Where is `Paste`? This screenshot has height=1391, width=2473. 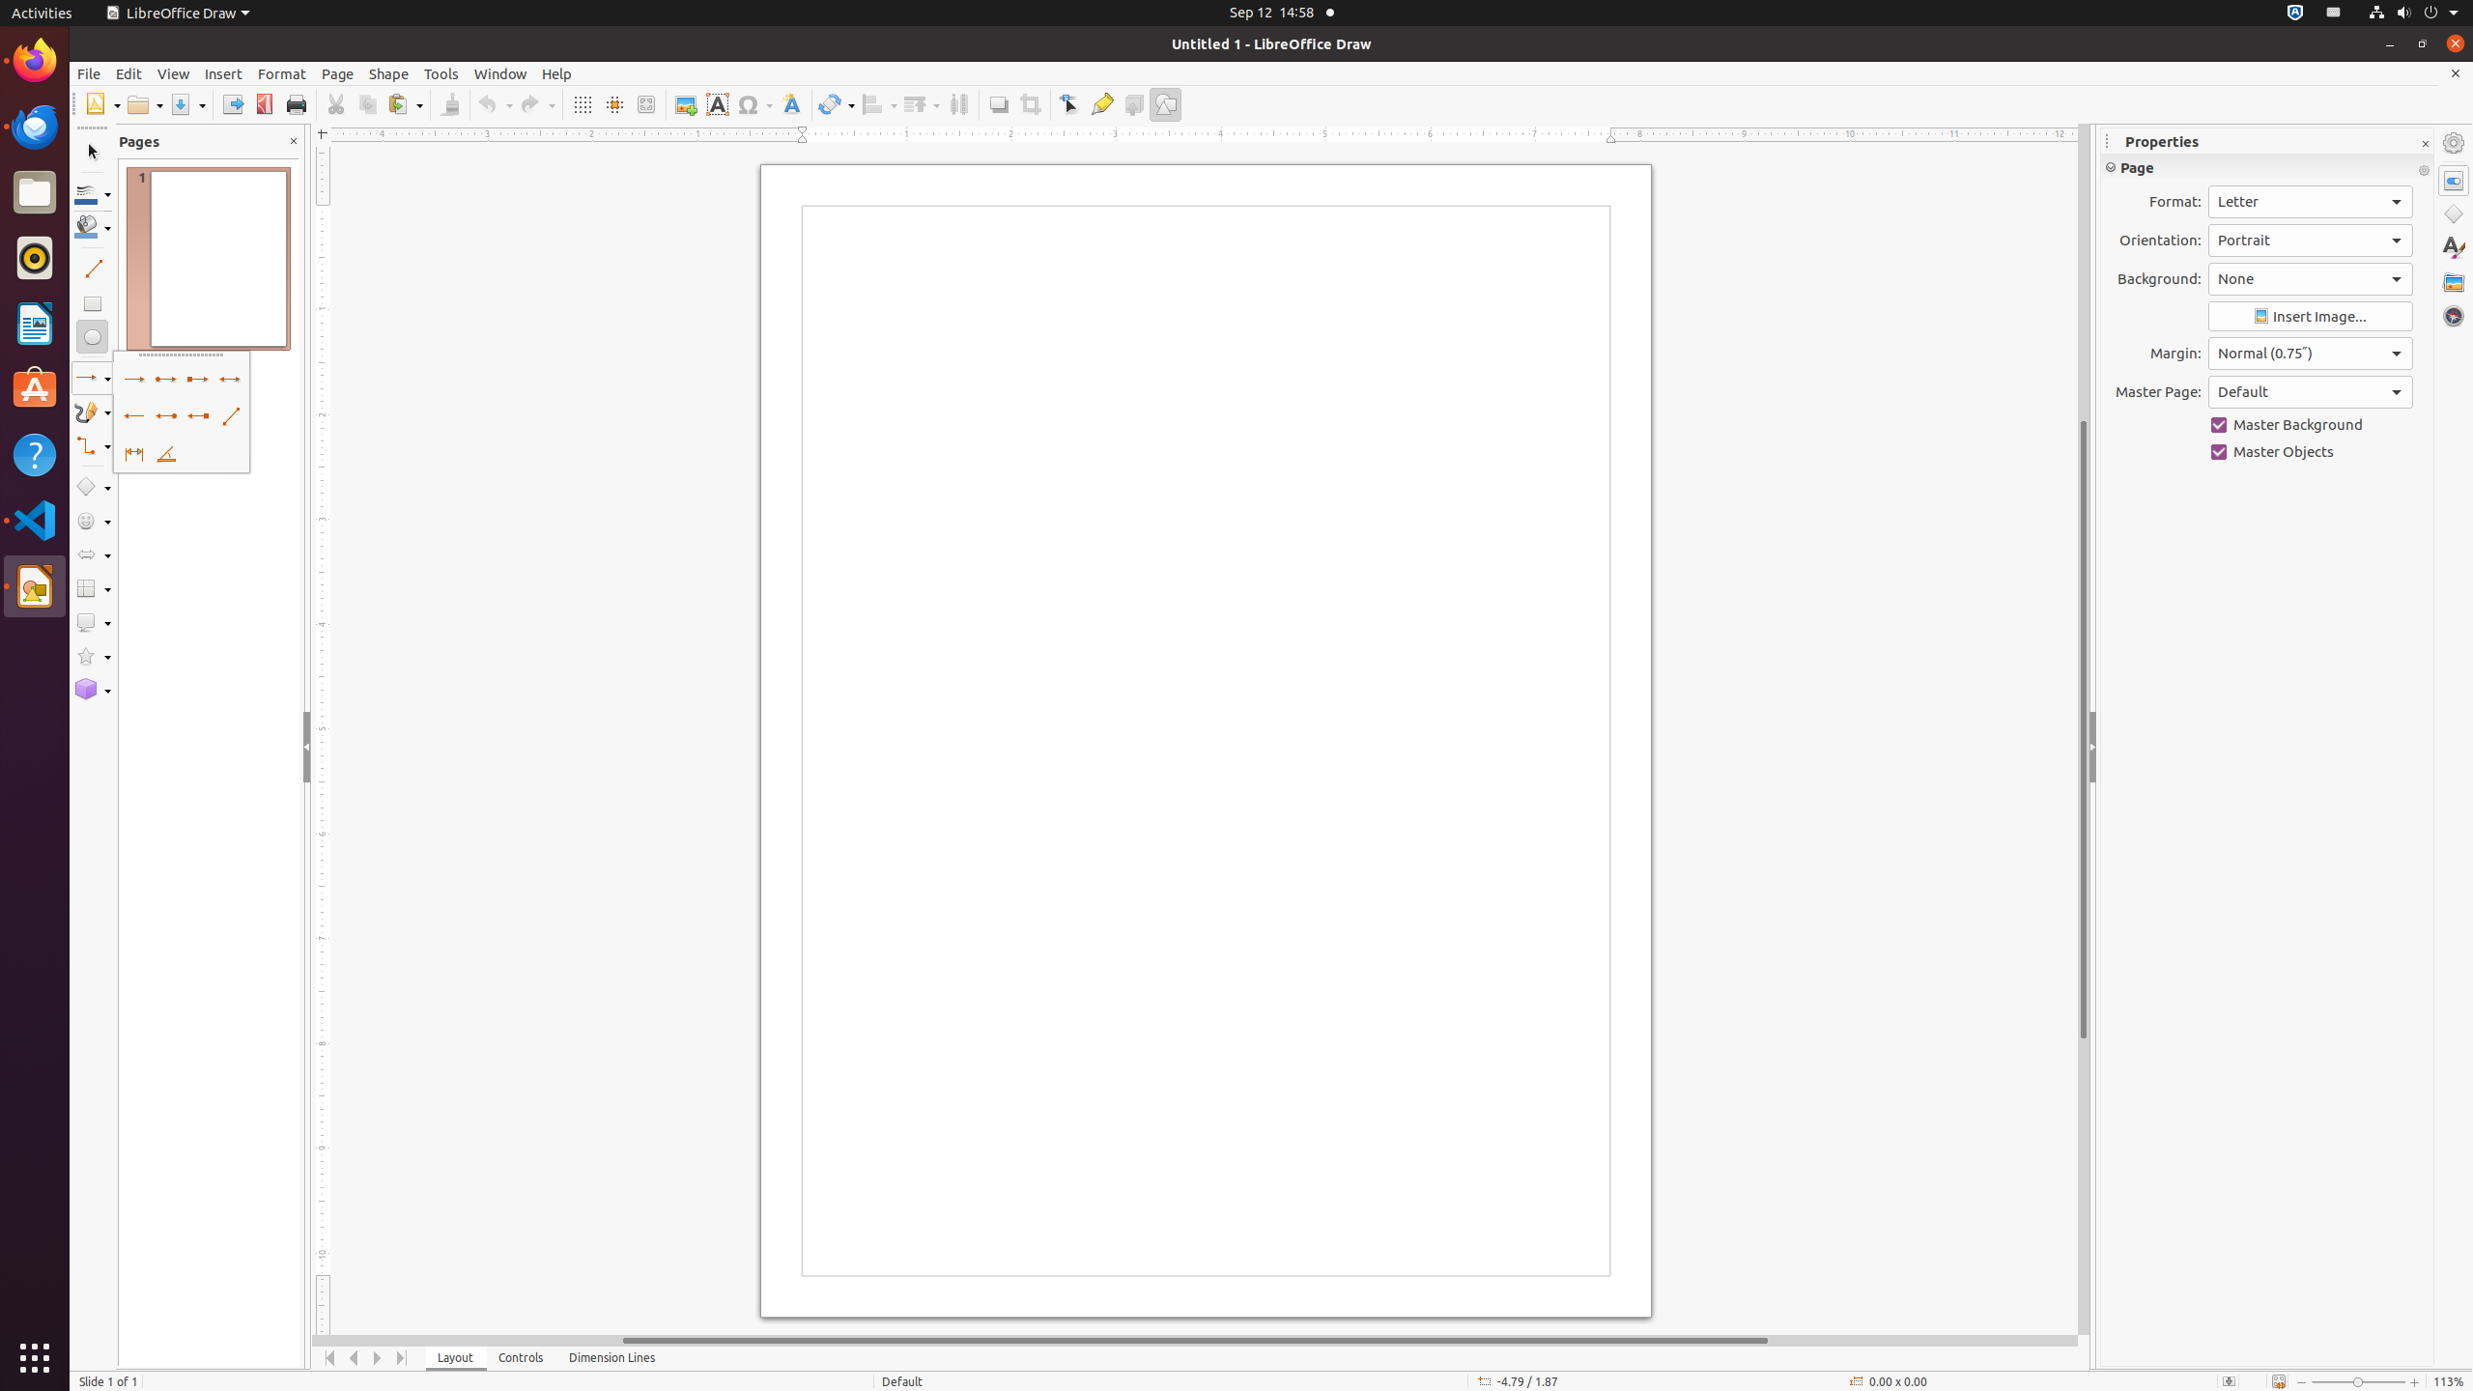 Paste is located at coordinates (405, 104).